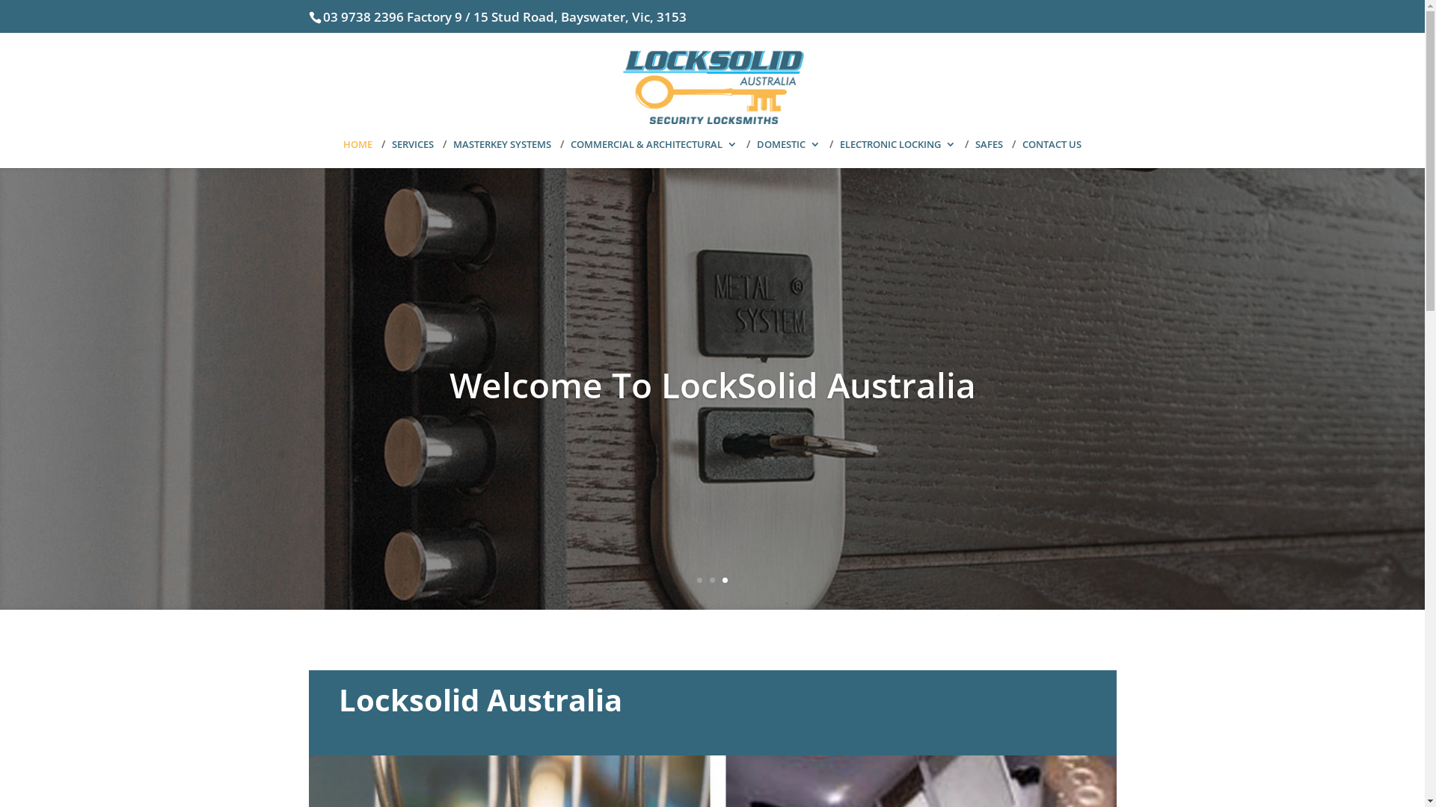 Image resolution: width=1436 pixels, height=807 pixels. I want to click on CONTACT US, so click(1052, 154).